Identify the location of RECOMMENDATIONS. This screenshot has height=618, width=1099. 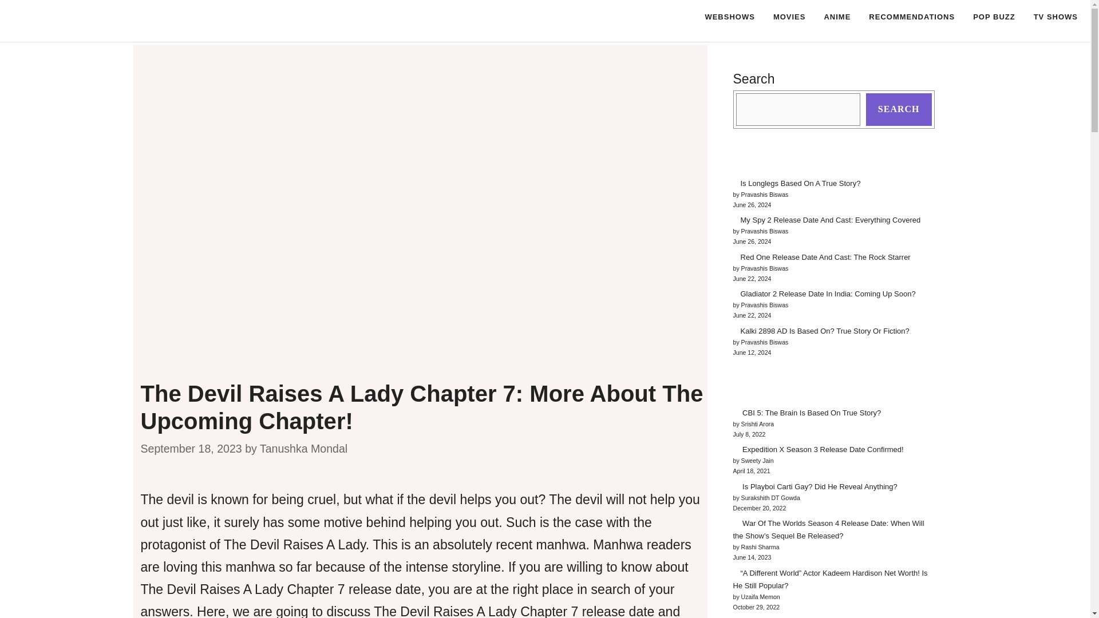
(911, 17).